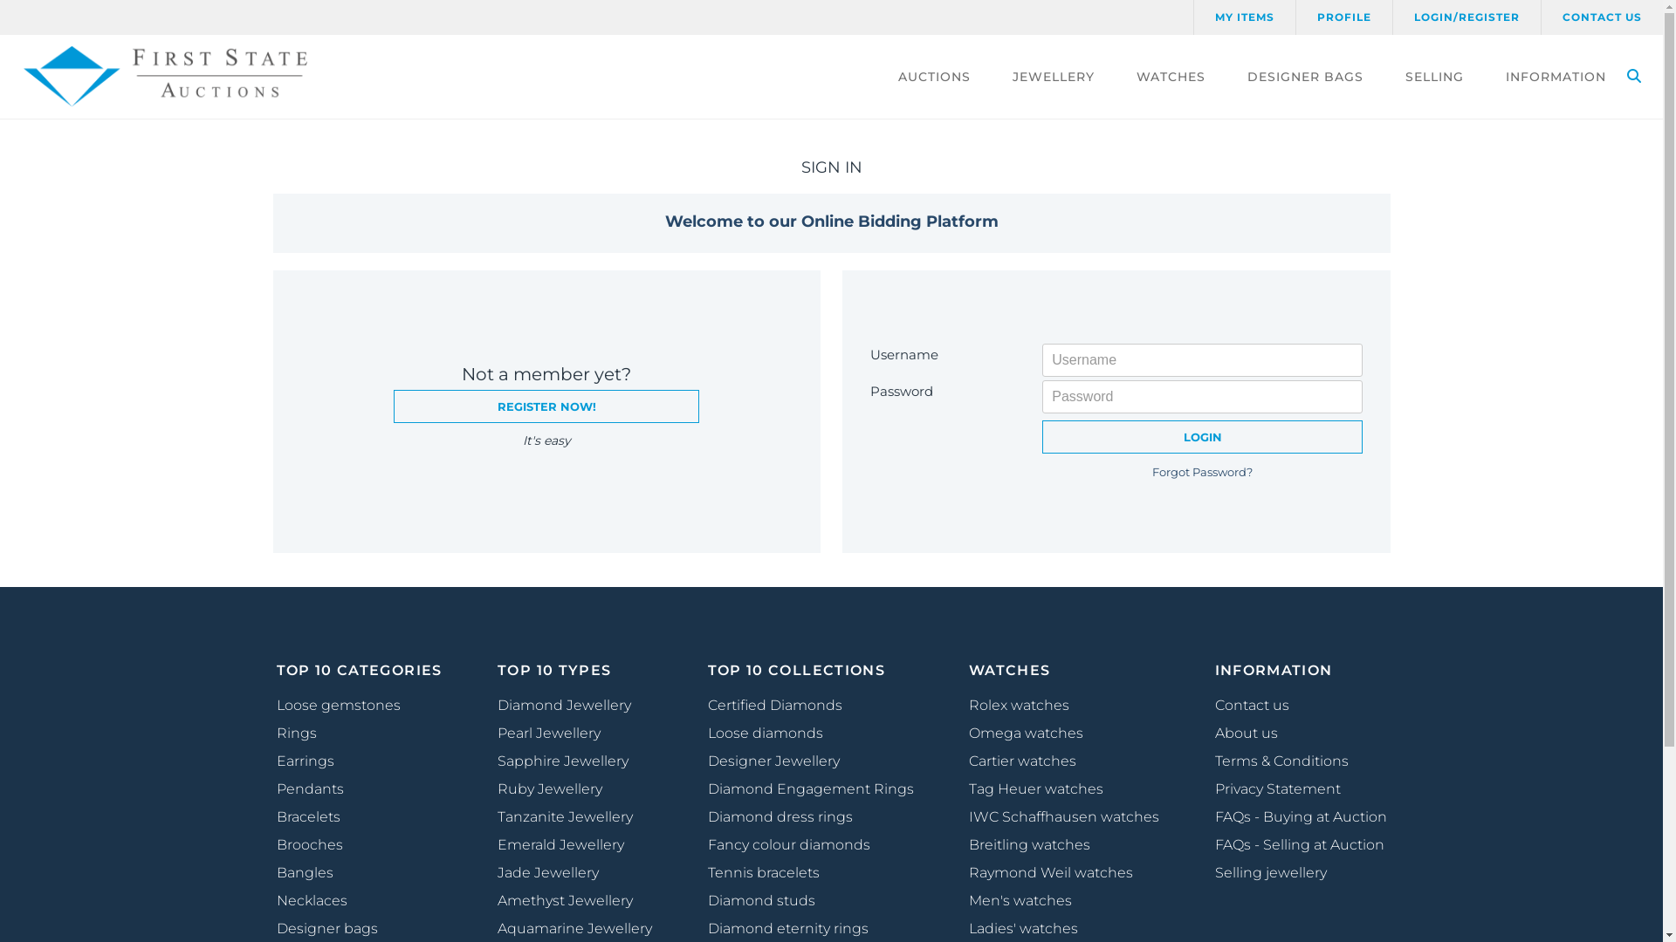  Describe the element at coordinates (1064, 873) in the screenshot. I see `Raymond Weil watches` at that location.